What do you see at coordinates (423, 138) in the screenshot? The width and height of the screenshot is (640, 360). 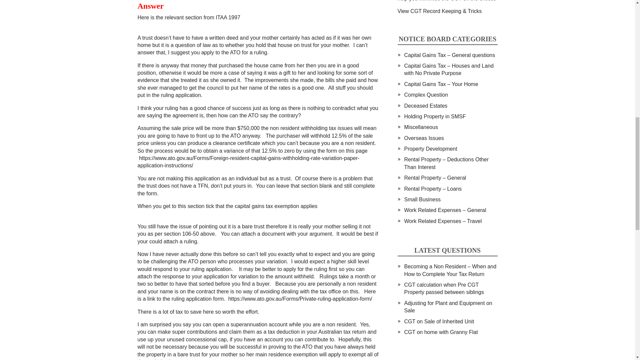 I see `Overseas Issues` at bounding box center [423, 138].